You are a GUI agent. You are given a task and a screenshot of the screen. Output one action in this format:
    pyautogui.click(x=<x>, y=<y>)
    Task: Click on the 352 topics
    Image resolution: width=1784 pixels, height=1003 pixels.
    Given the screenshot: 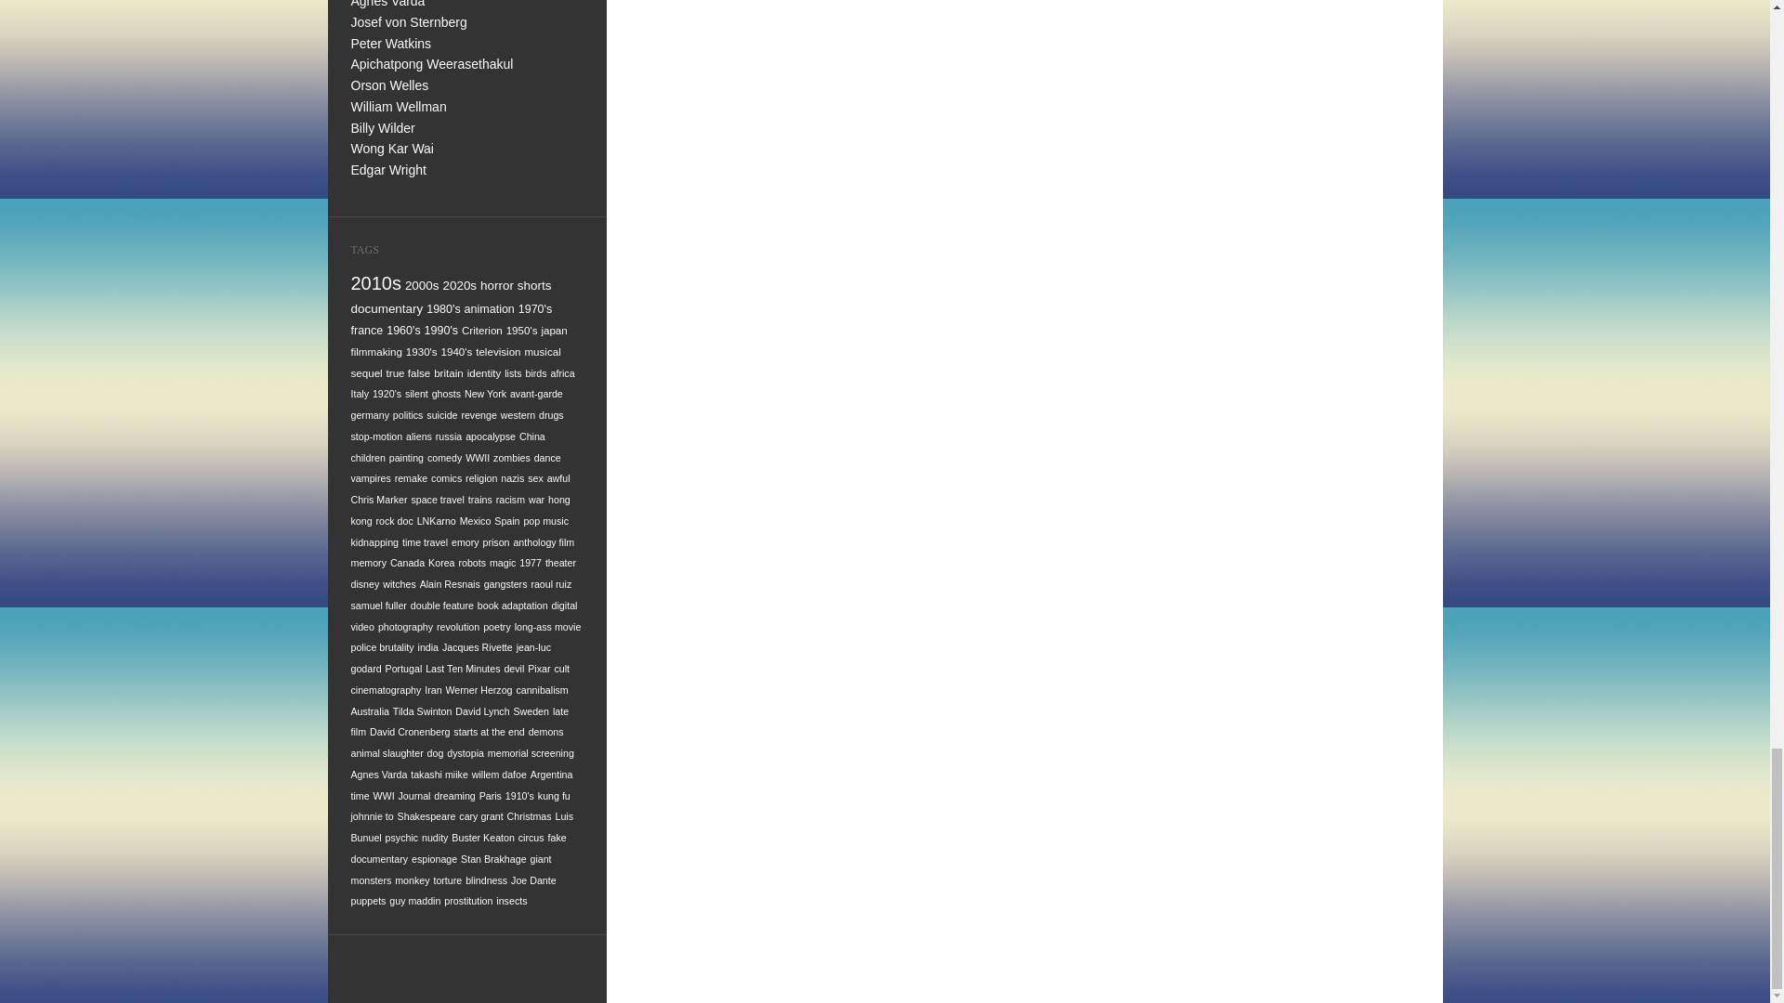 What is the action you would take?
    pyautogui.click(x=422, y=286)
    